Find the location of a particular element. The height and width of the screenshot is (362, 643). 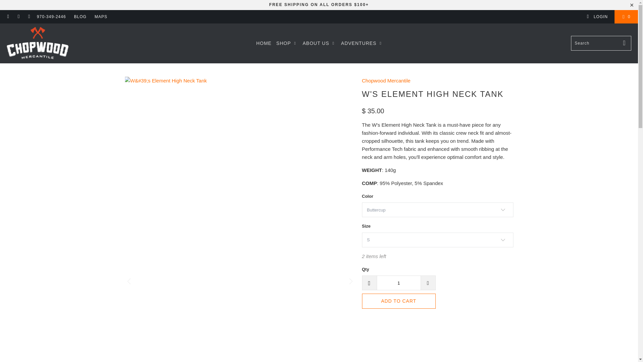

Chopwood Mercantile on Instagram is located at coordinates (18, 17).